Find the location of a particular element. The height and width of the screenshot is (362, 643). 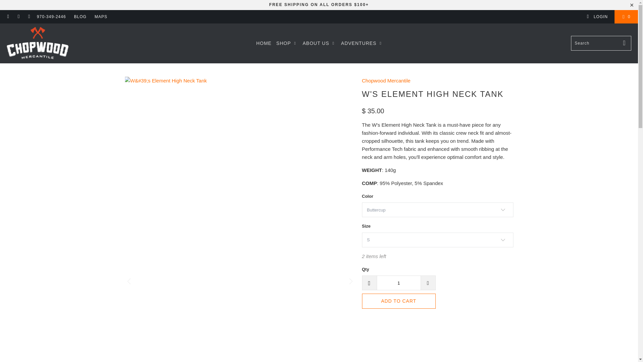

Chopwood Mercantile on Instagram is located at coordinates (18, 17).